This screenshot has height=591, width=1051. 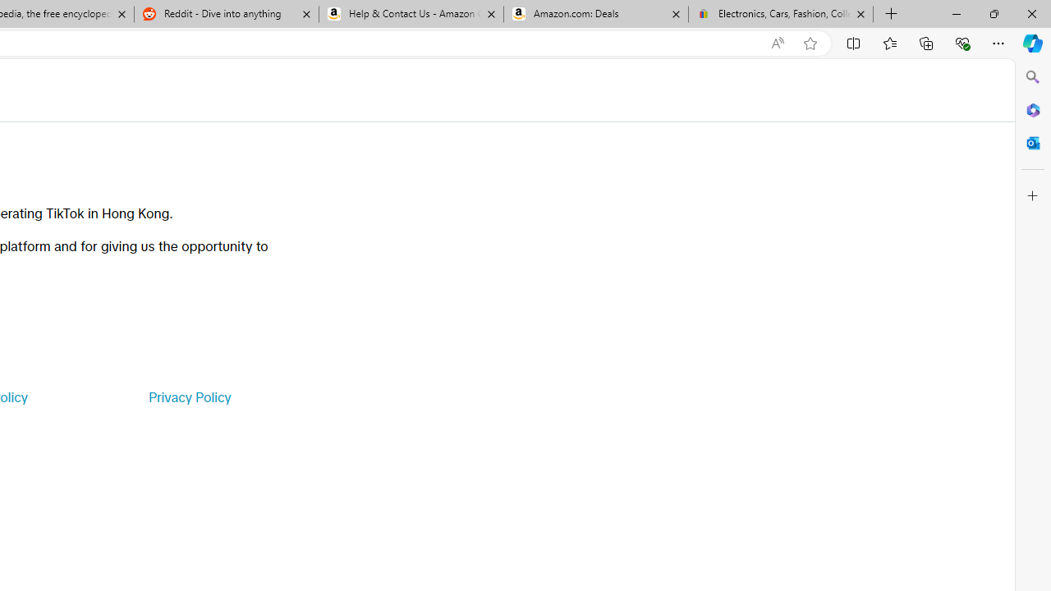 What do you see at coordinates (411, 15) in the screenshot?
I see `Help & Contact Us - Amazon Customer Service` at bounding box center [411, 15].